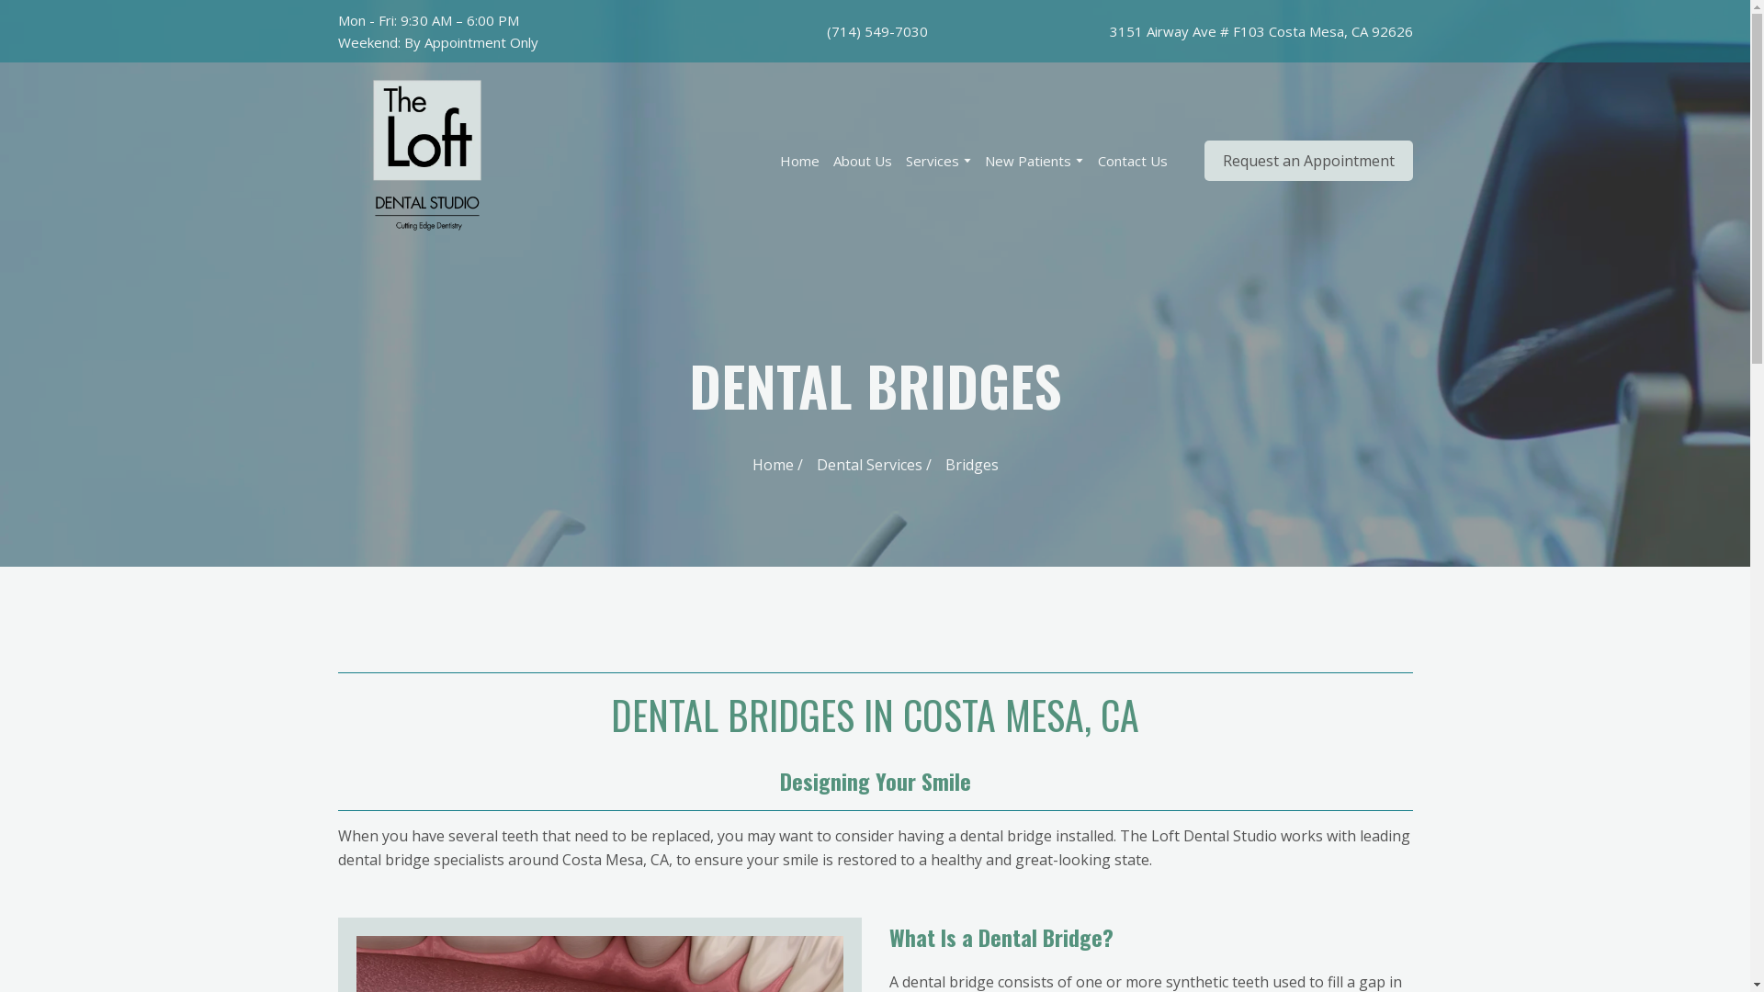  Describe the element at coordinates (799, 160) in the screenshot. I see `Home` at that location.